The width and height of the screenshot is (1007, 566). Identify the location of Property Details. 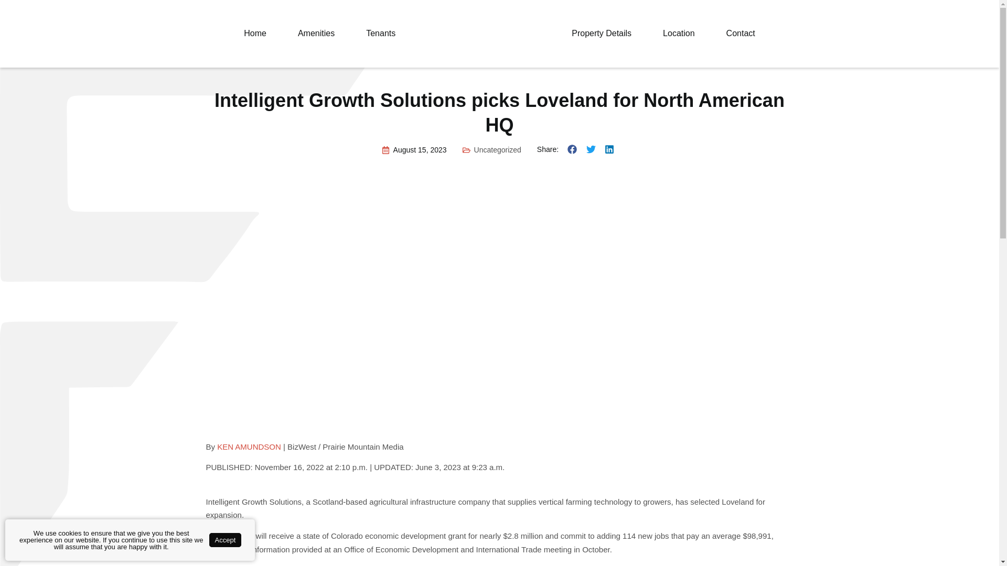
(601, 34).